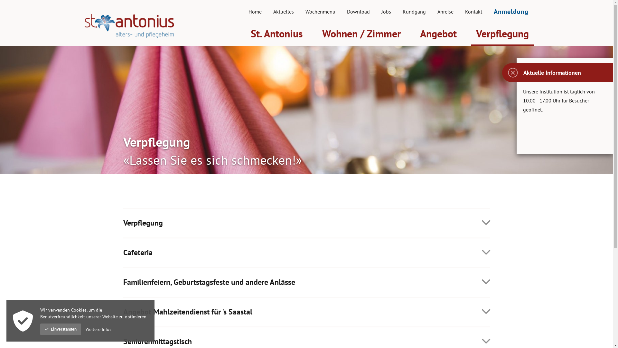 The width and height of the screenshot is (618, 348). Describe the element at coordinates (438, 34) in the screenshot. I see `Angebot` at that location.